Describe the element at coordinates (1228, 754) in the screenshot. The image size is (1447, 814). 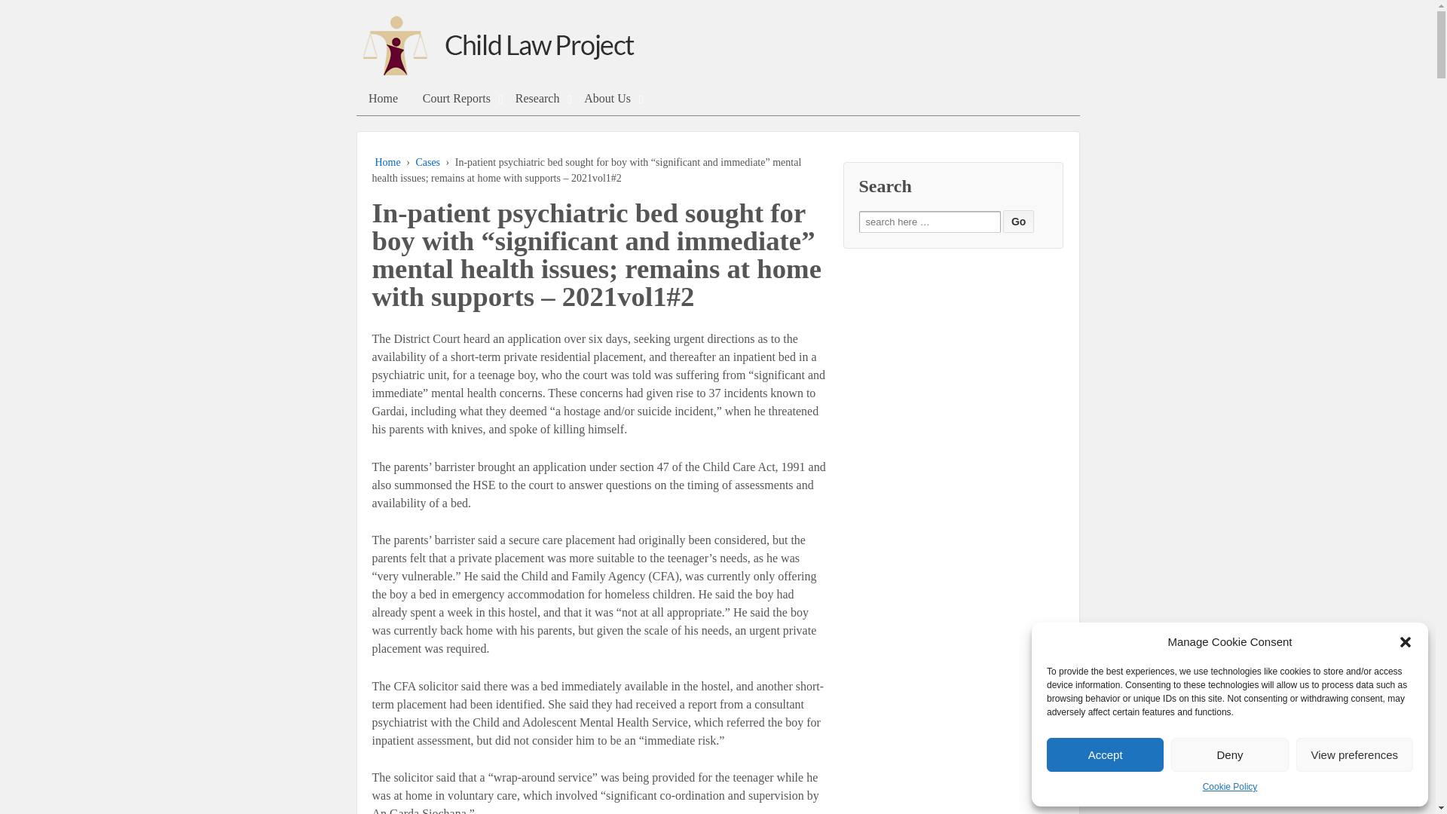
I see `Deny` at that location.